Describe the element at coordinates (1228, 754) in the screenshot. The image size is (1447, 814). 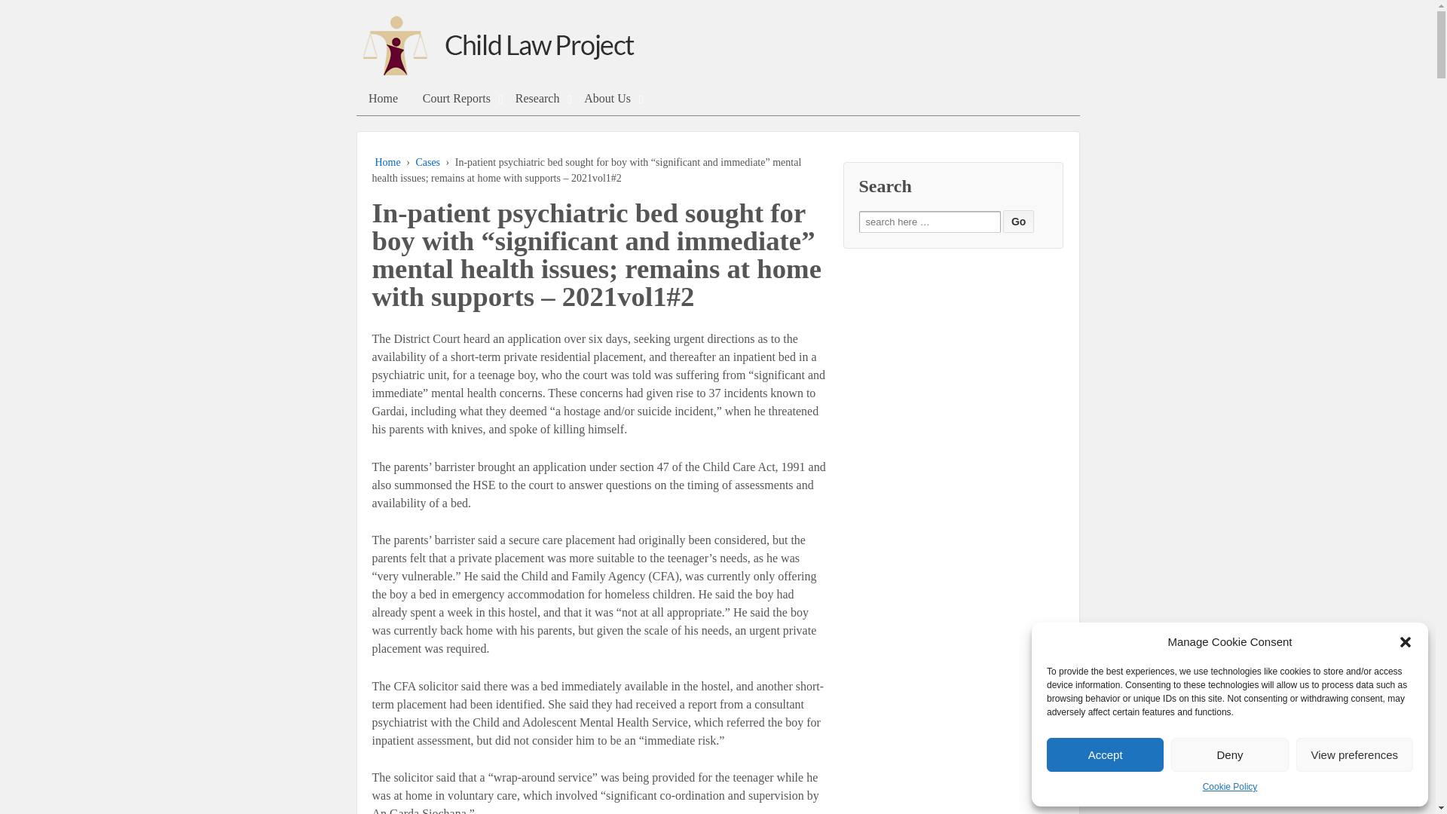
I see `Deny` at that location.